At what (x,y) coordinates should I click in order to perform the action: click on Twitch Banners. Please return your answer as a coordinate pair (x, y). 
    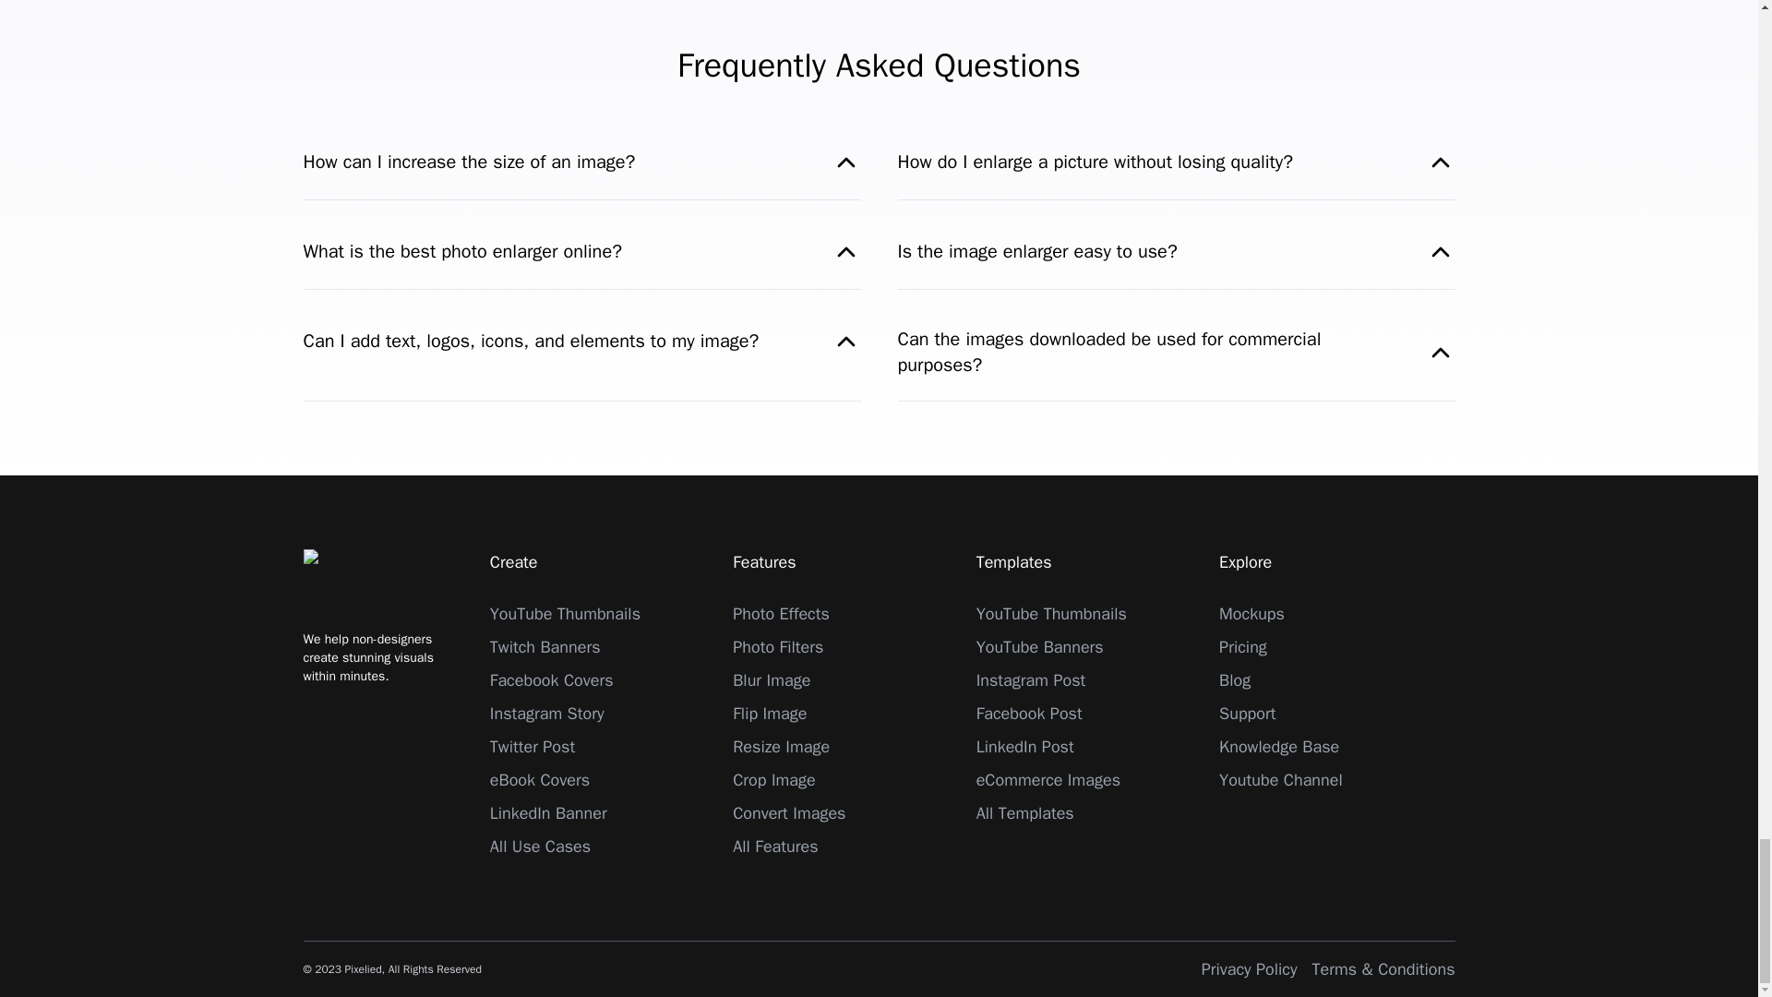
    Looking at the image, I should click on (545, 646).